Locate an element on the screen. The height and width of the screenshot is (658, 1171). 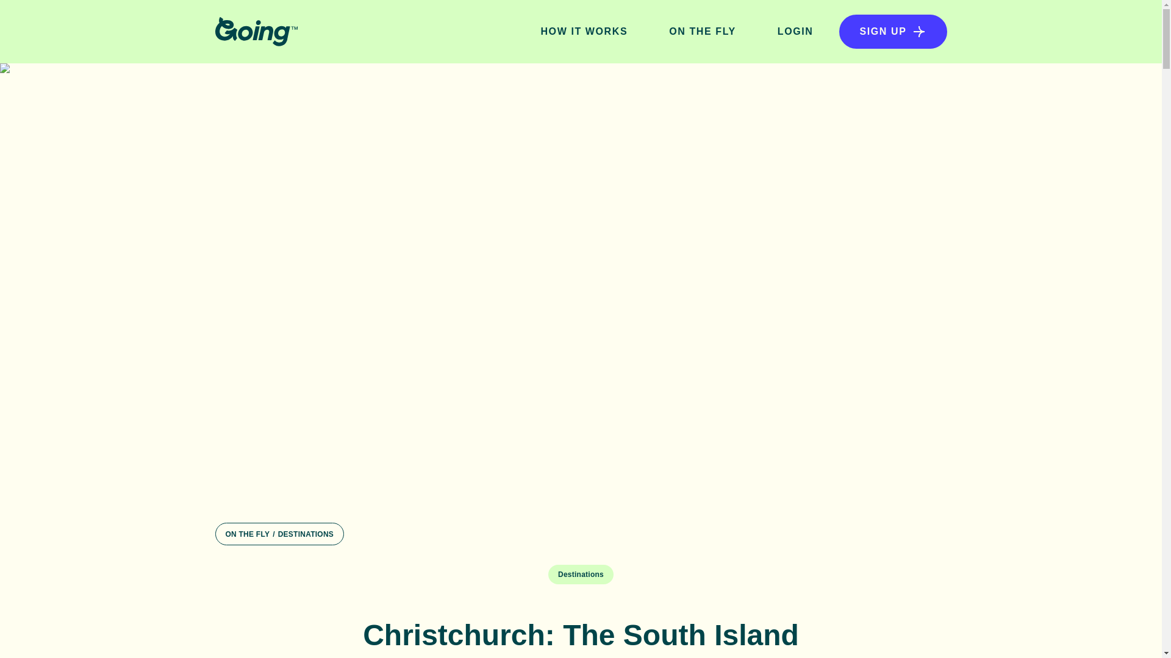
ON THE FLY is located at coordinates (703, 32).